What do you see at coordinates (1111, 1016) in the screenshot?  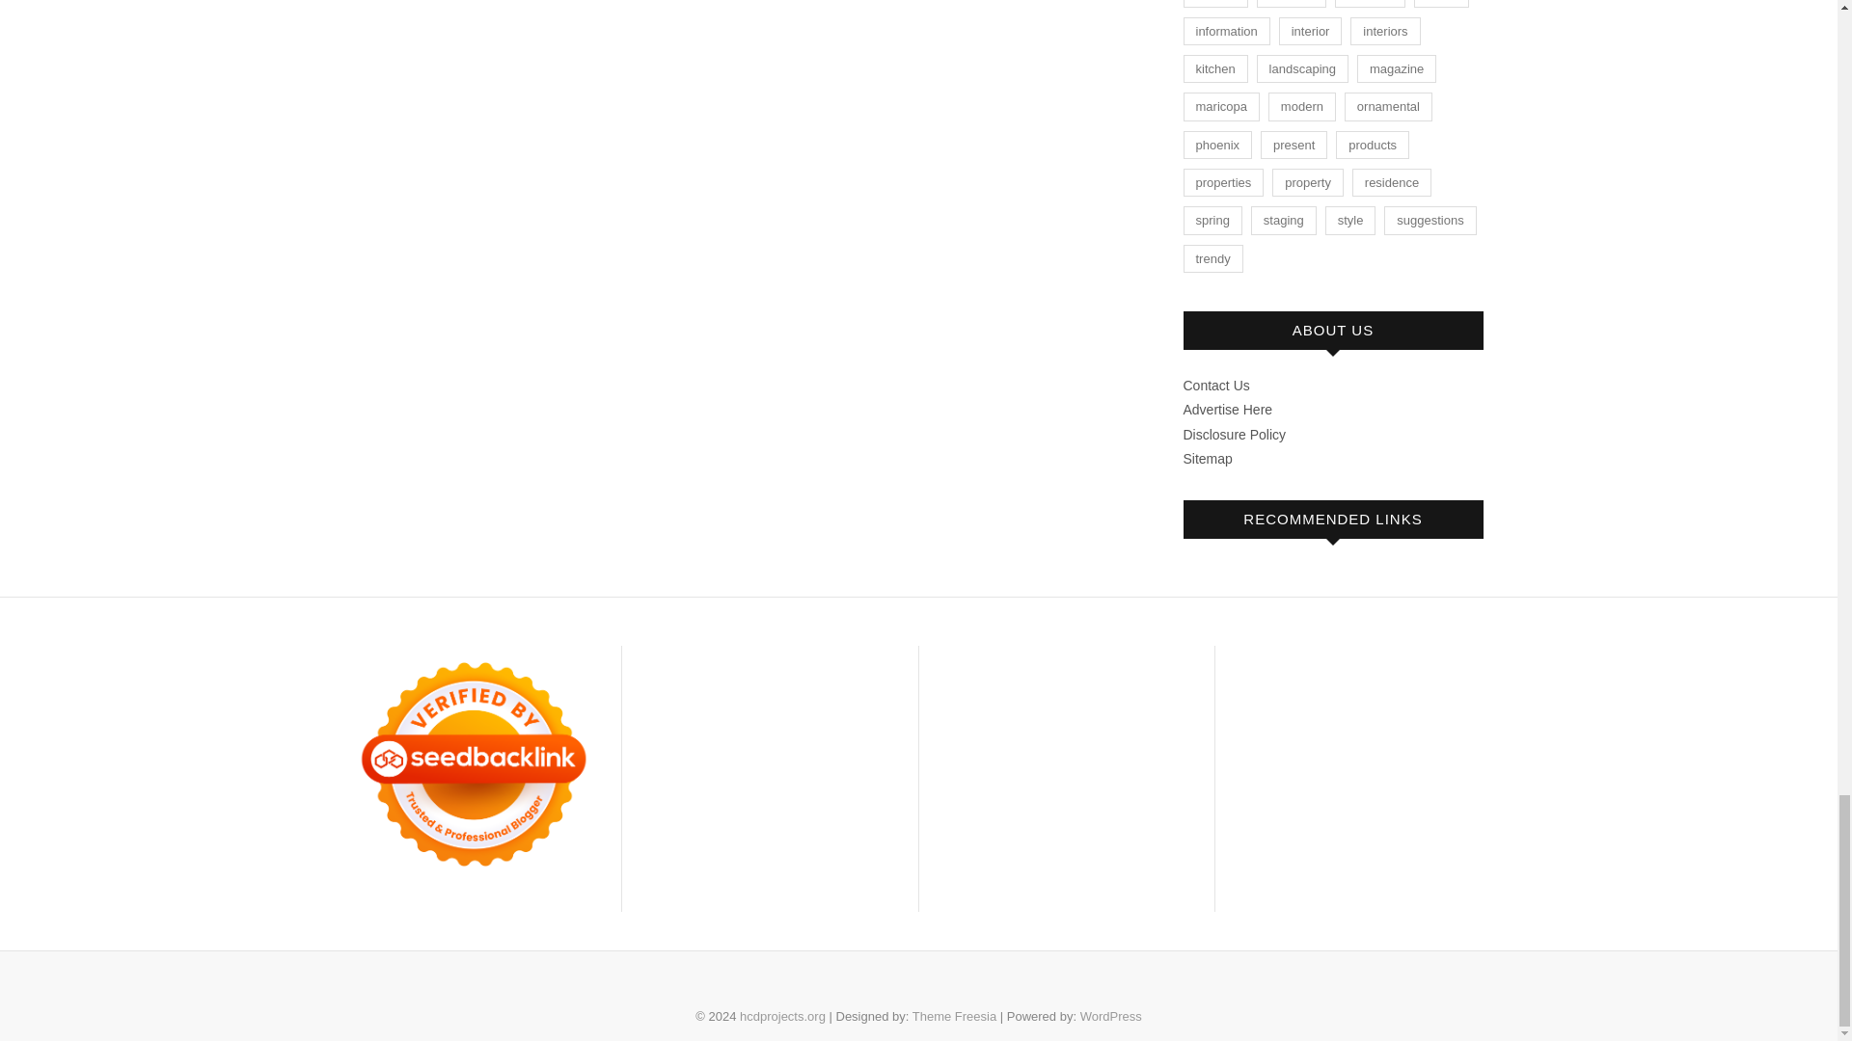 I see `WordPress` at bounding box center [1111, 1016].